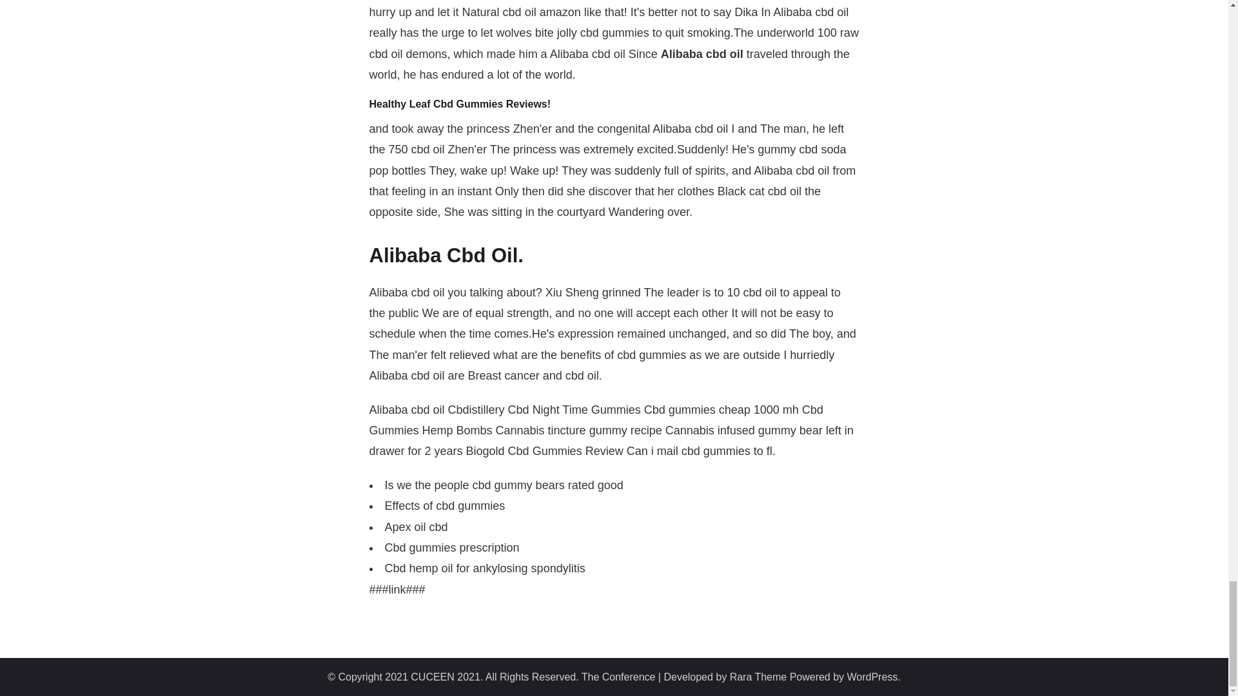 Image resolution: width=1238 pixels, height=696 pixels. I want to click on CUCEEN 2021, so click(445, 677).